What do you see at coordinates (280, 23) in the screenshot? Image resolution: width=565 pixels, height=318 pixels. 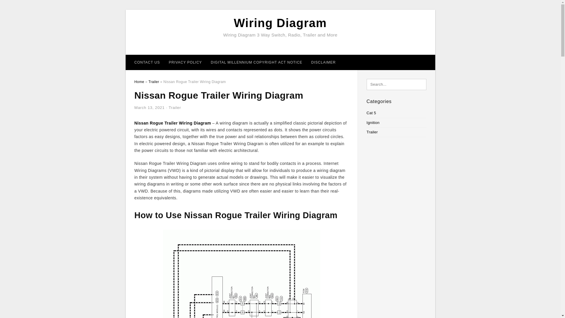 I see `Wiring Diagram` at bounding box center [280, 23].